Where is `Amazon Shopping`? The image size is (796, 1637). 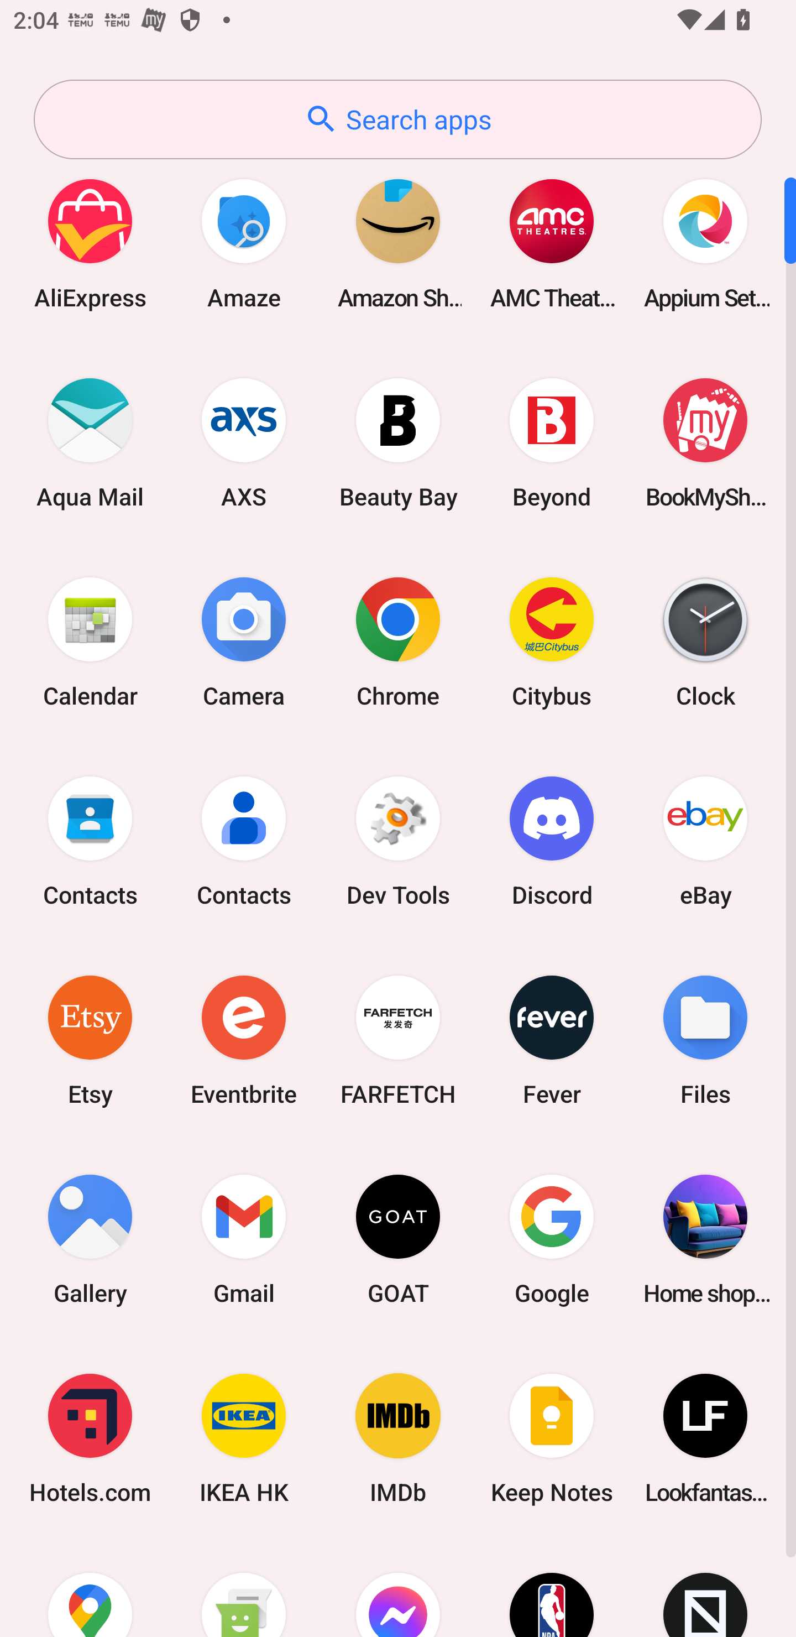
Amazon Shopping is located at coordinates (398, 243).